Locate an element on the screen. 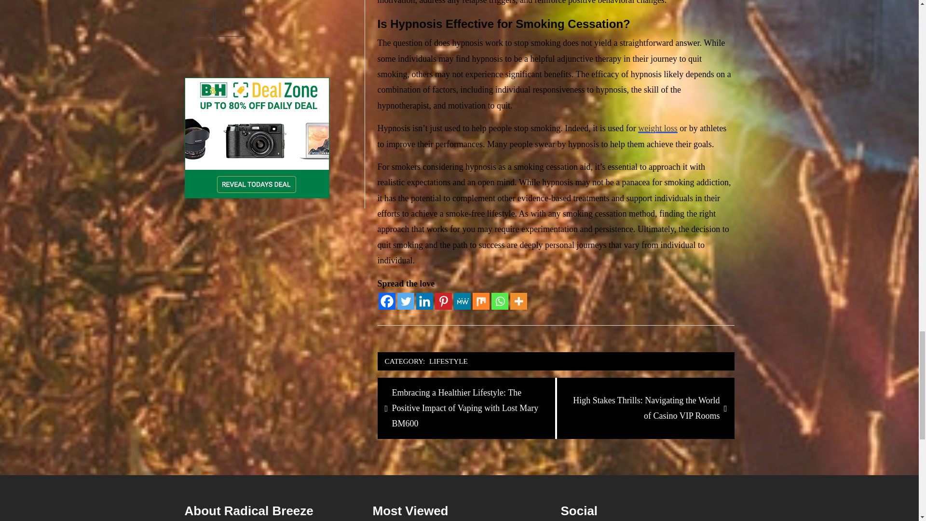  weight loss is located at coordinates (658, 128).